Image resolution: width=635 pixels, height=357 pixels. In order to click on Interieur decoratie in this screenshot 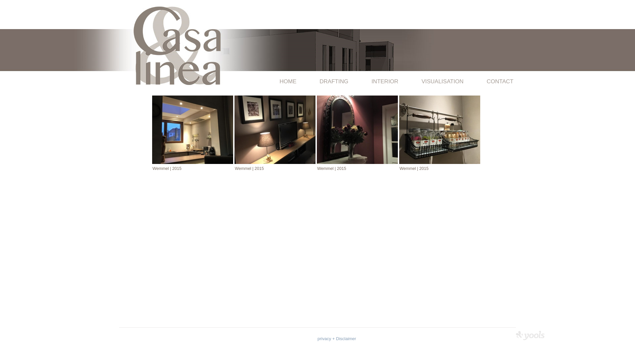, I will do `click(192, 130)`.